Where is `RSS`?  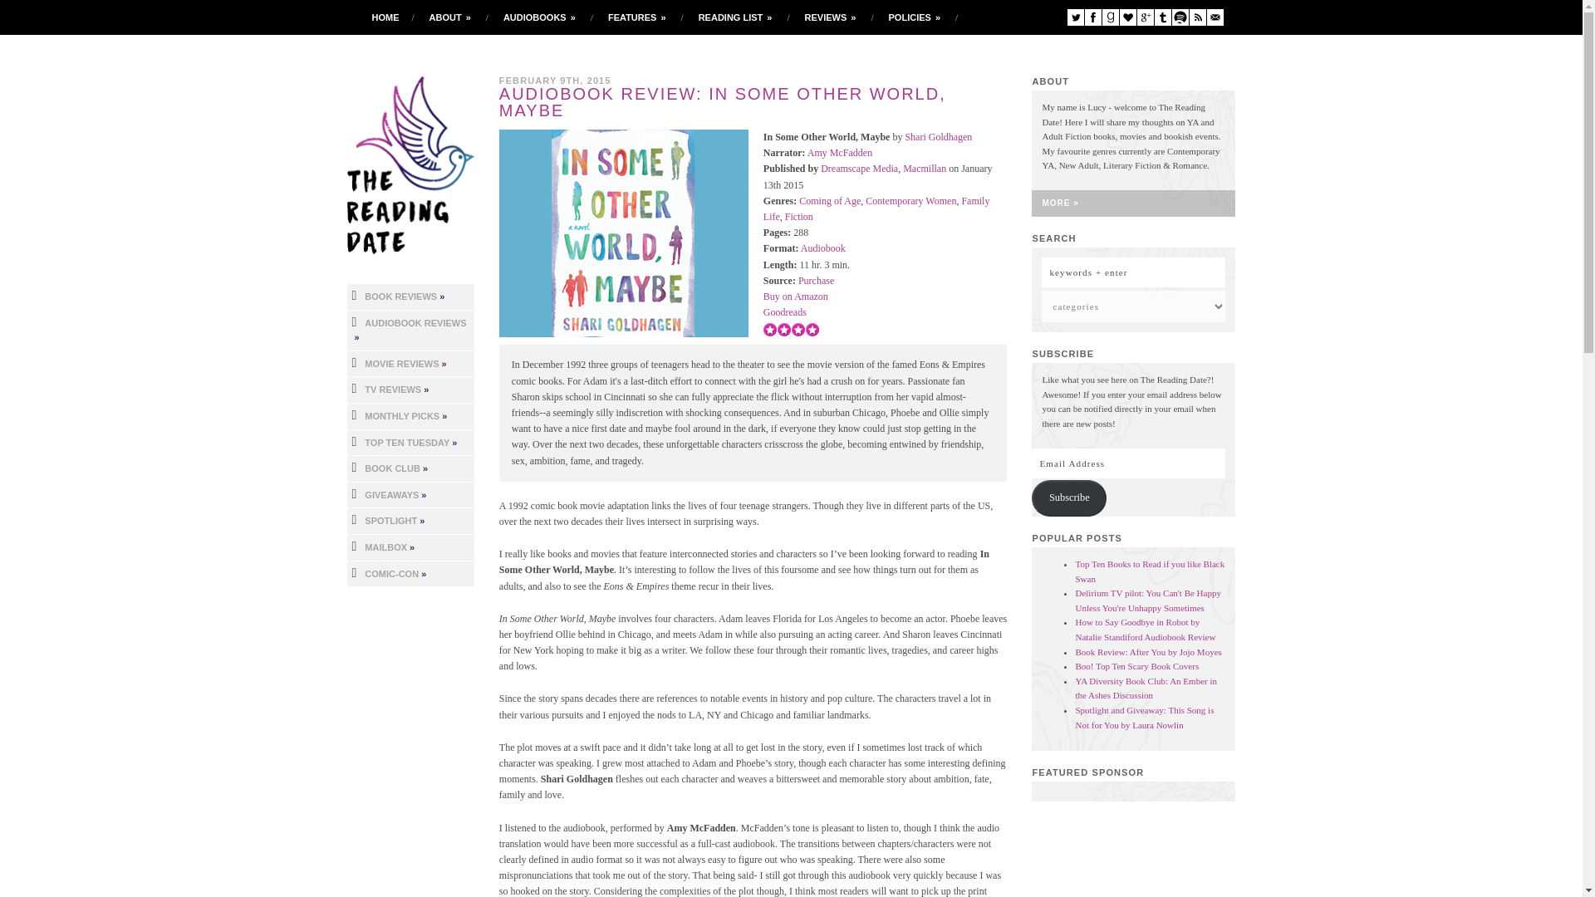 RSS is located at coordinates (1198, 17).